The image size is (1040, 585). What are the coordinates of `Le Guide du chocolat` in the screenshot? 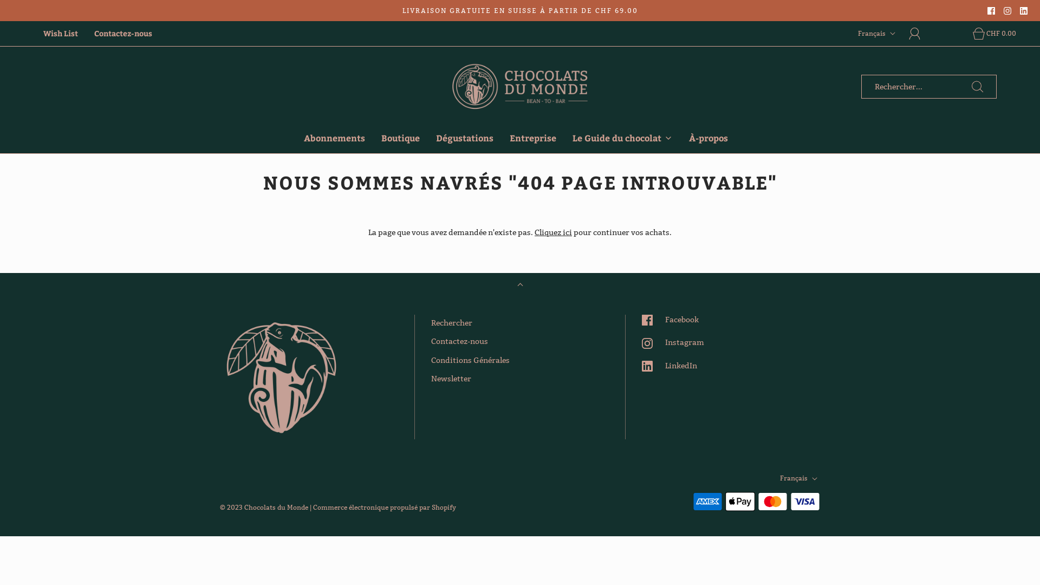 It's located at (623, 138).